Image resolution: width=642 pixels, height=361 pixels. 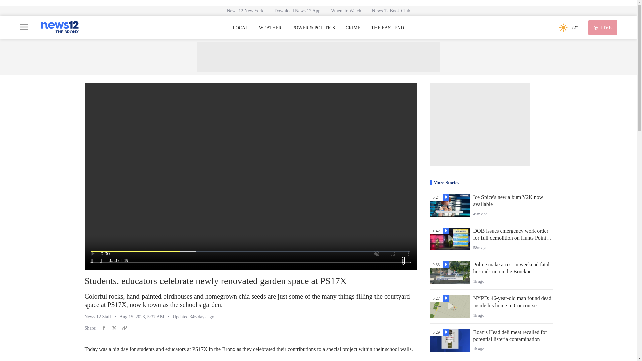 I want to click on Sunny, so click(x=563, y=27).